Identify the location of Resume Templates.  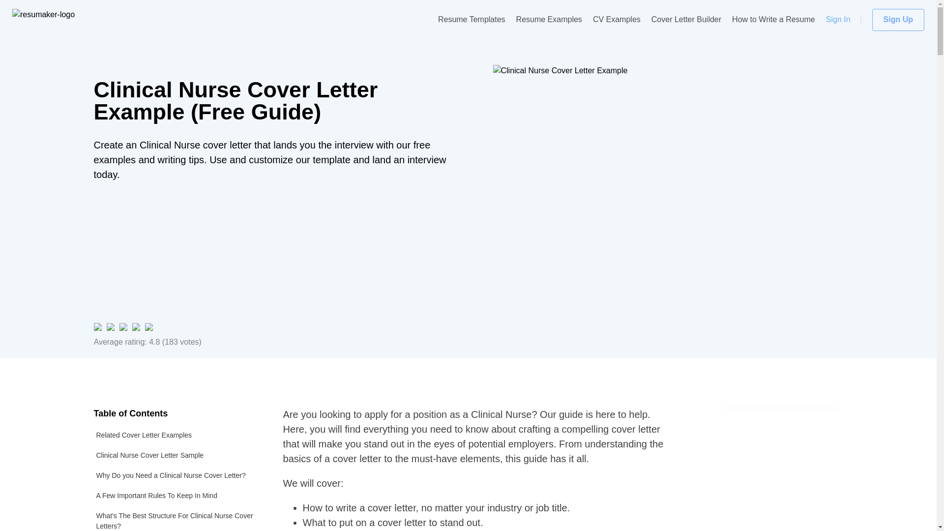
(471, 20).